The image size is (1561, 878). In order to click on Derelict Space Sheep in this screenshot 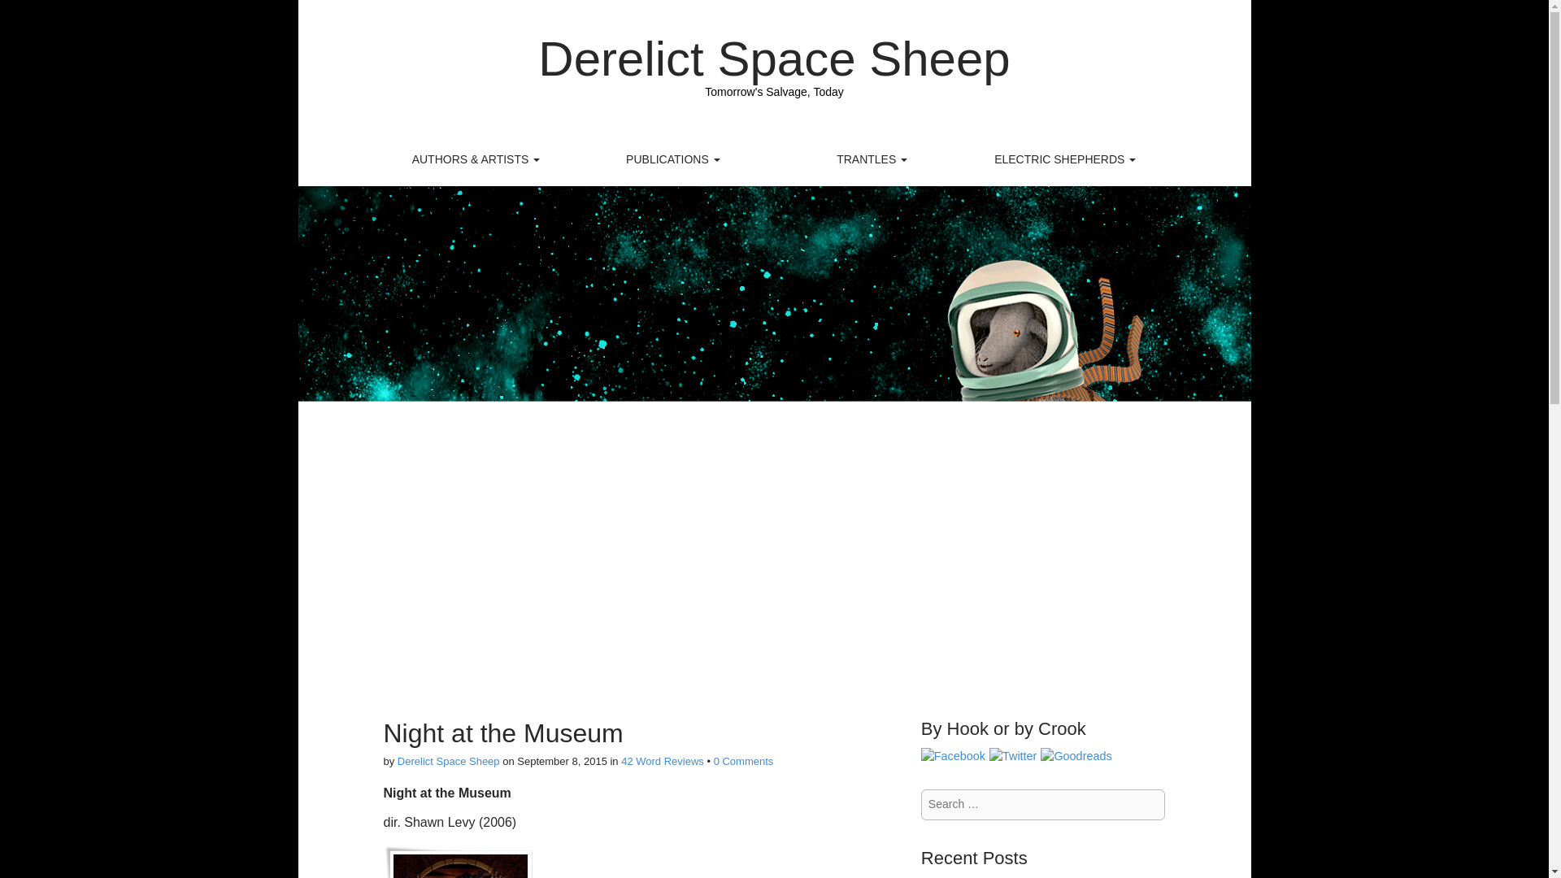, I will do `click(774, 59)`.